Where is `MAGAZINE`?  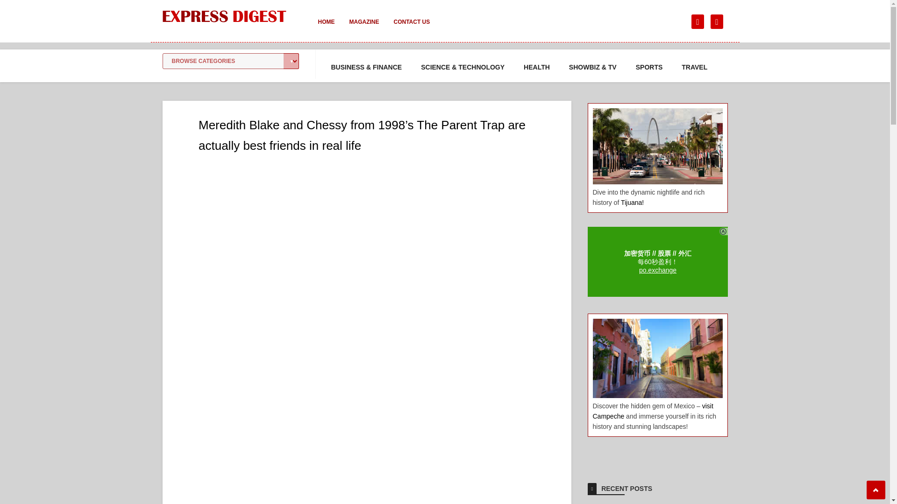 MAGAZINE is located at coordinates (364, 28).